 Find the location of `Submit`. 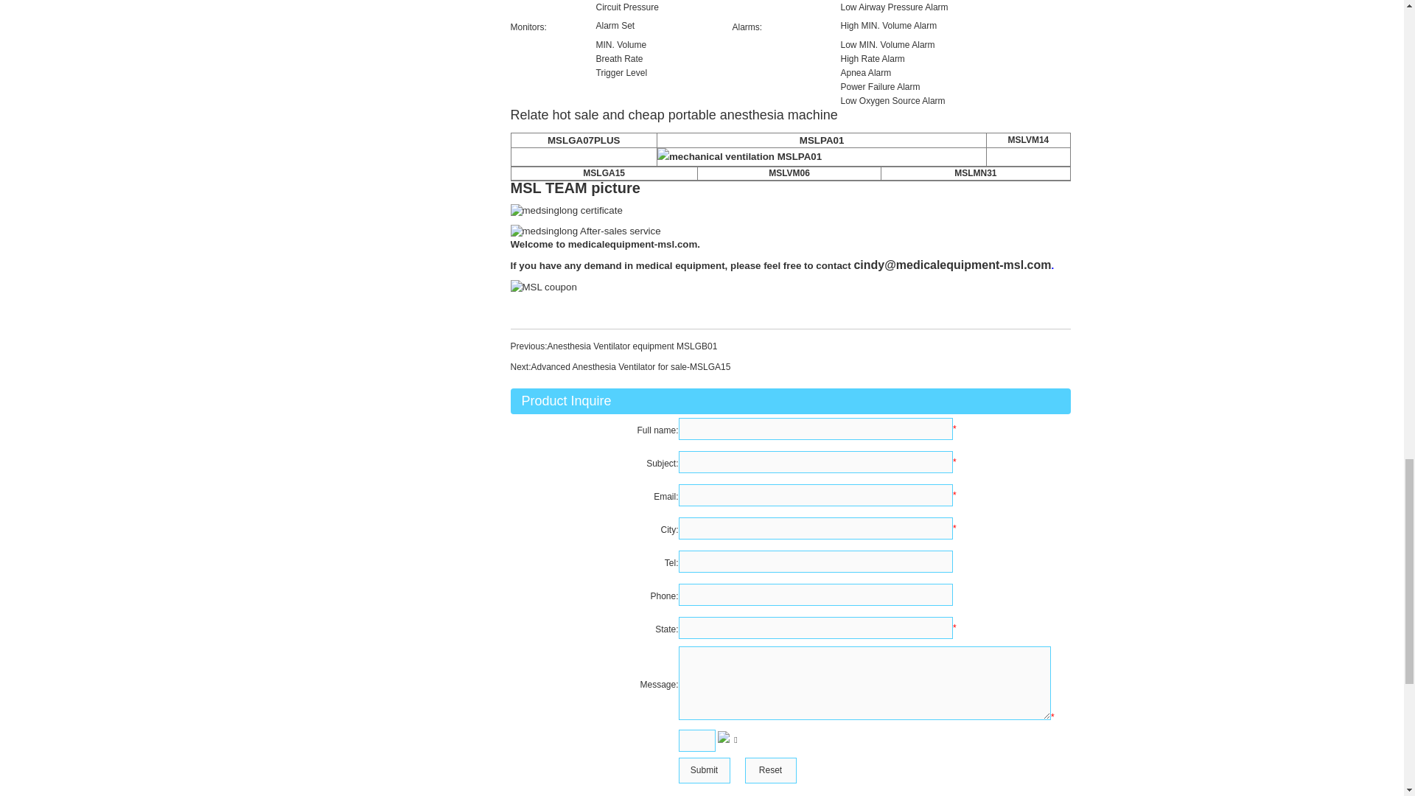

Submit is located at coordinates (703, 770).